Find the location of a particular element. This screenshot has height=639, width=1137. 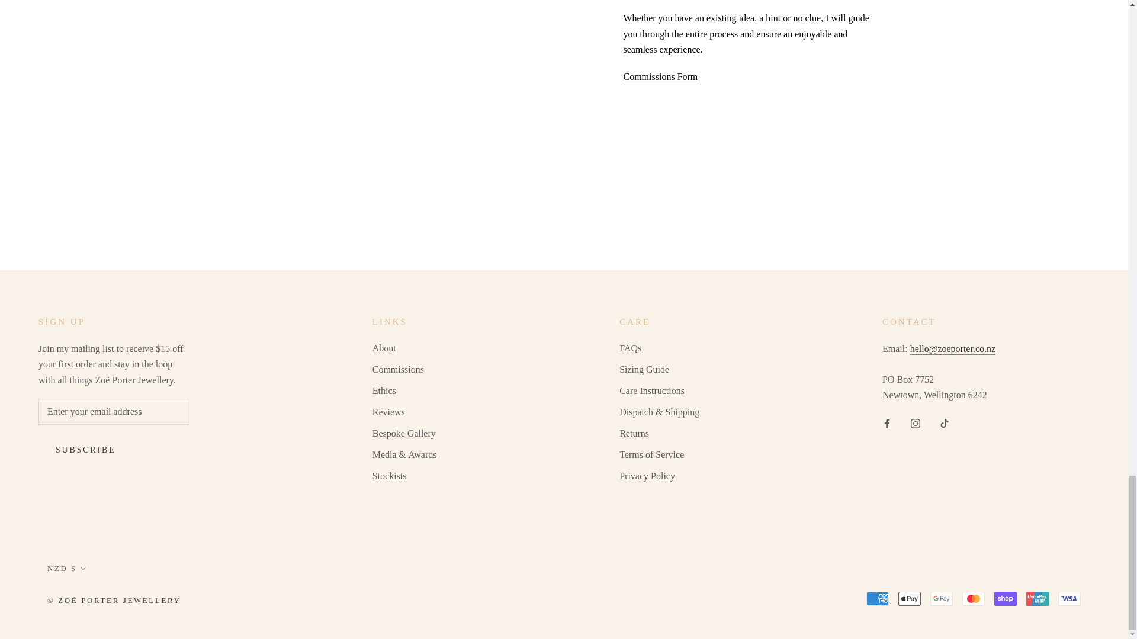

Mastercard is located at coordinates (973, 599).